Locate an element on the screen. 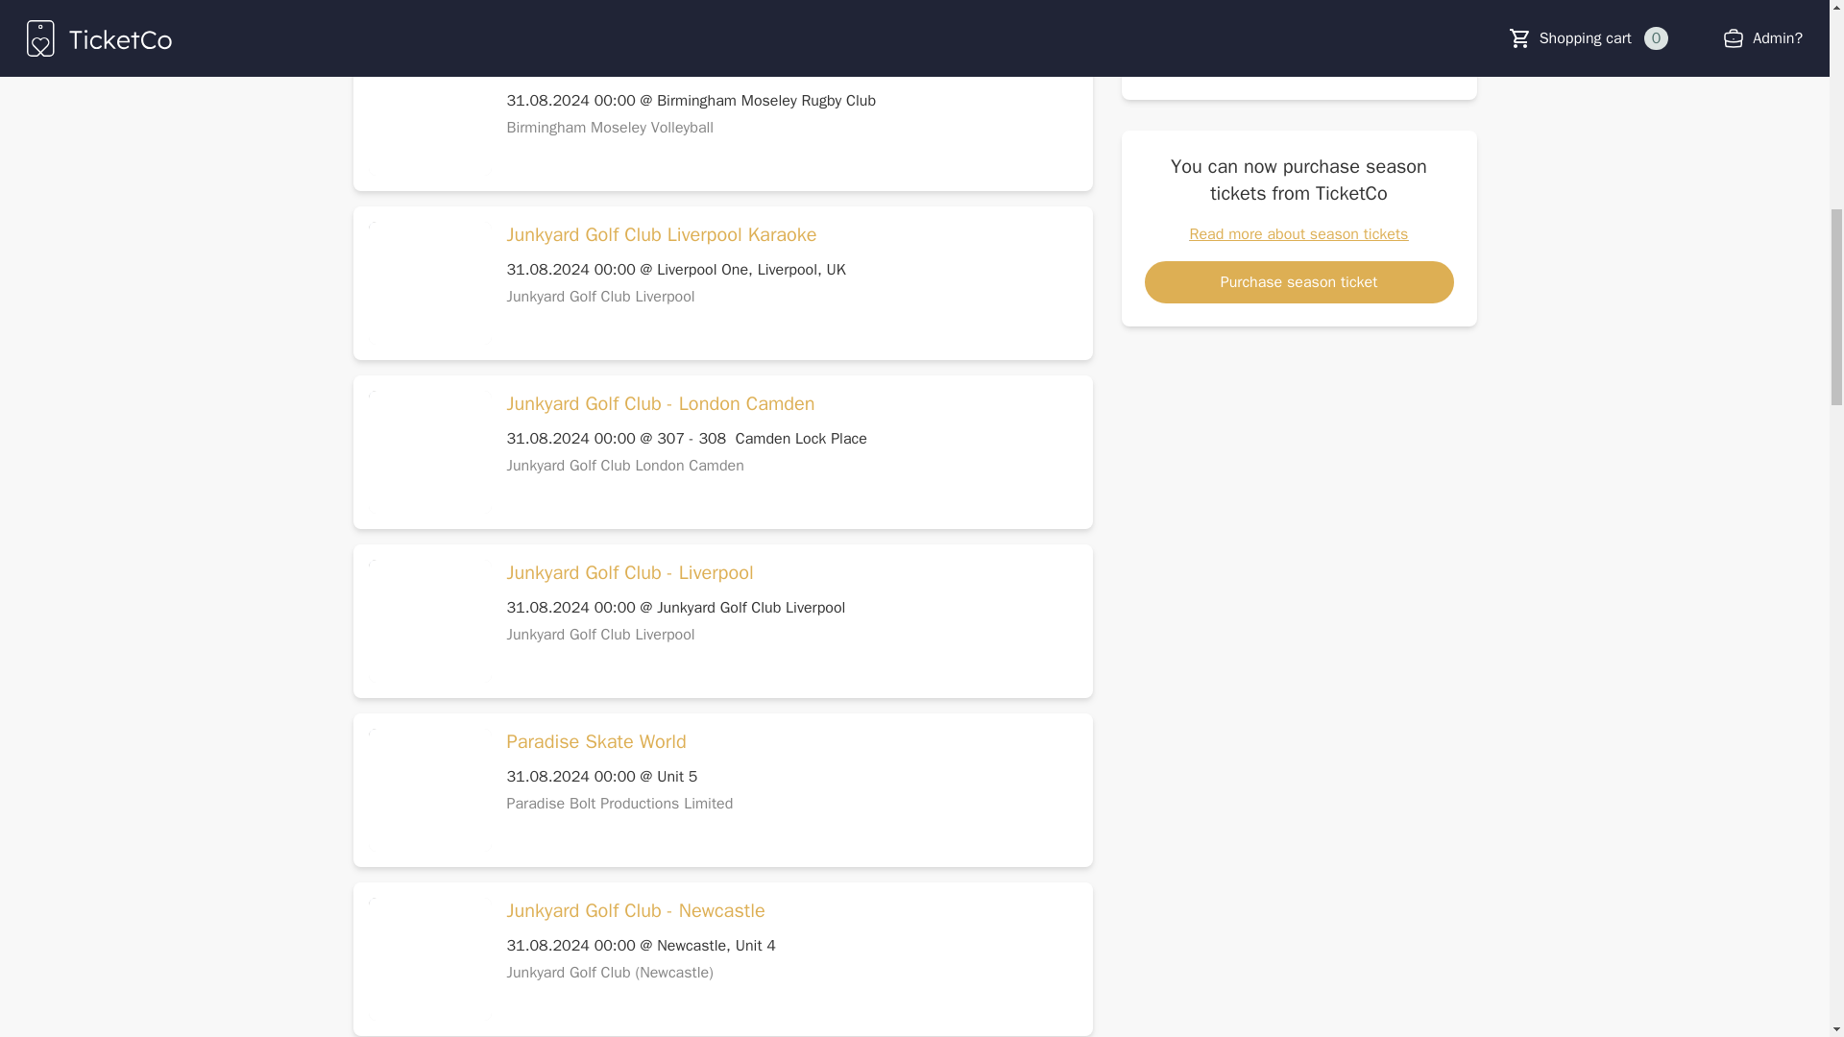 The image size is (1844, 1037). Junkyard Golf Club Liverpool is located at coordinates (601, 296).